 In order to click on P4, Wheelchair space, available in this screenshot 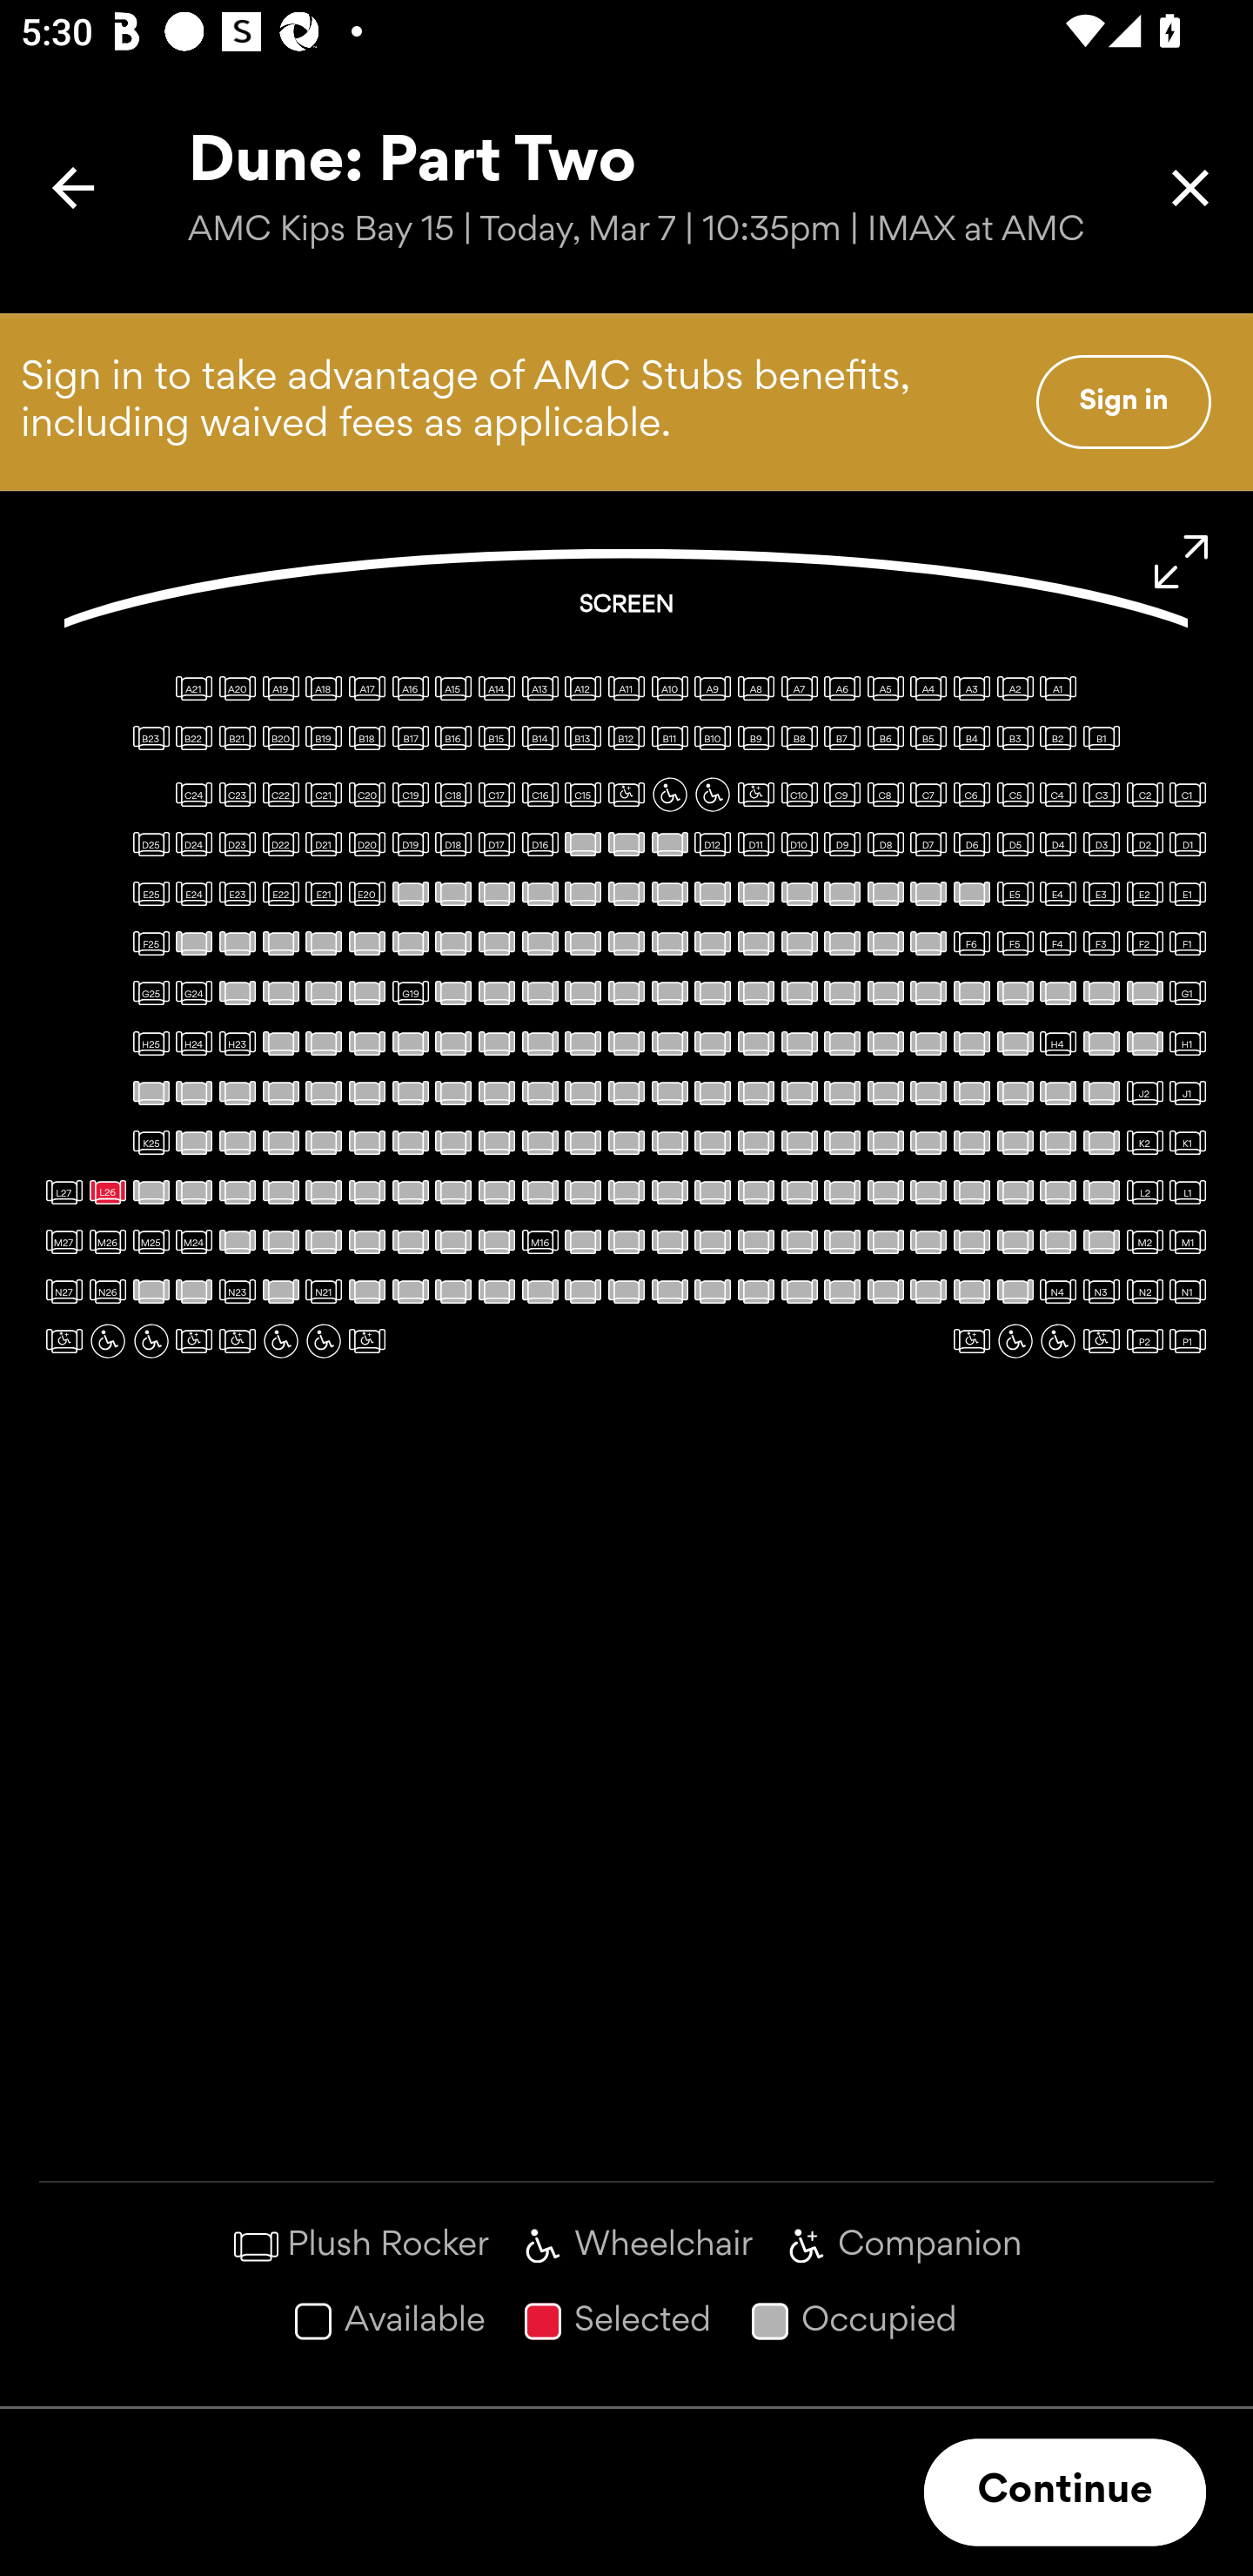, I will do `click(1058, 1340)`.